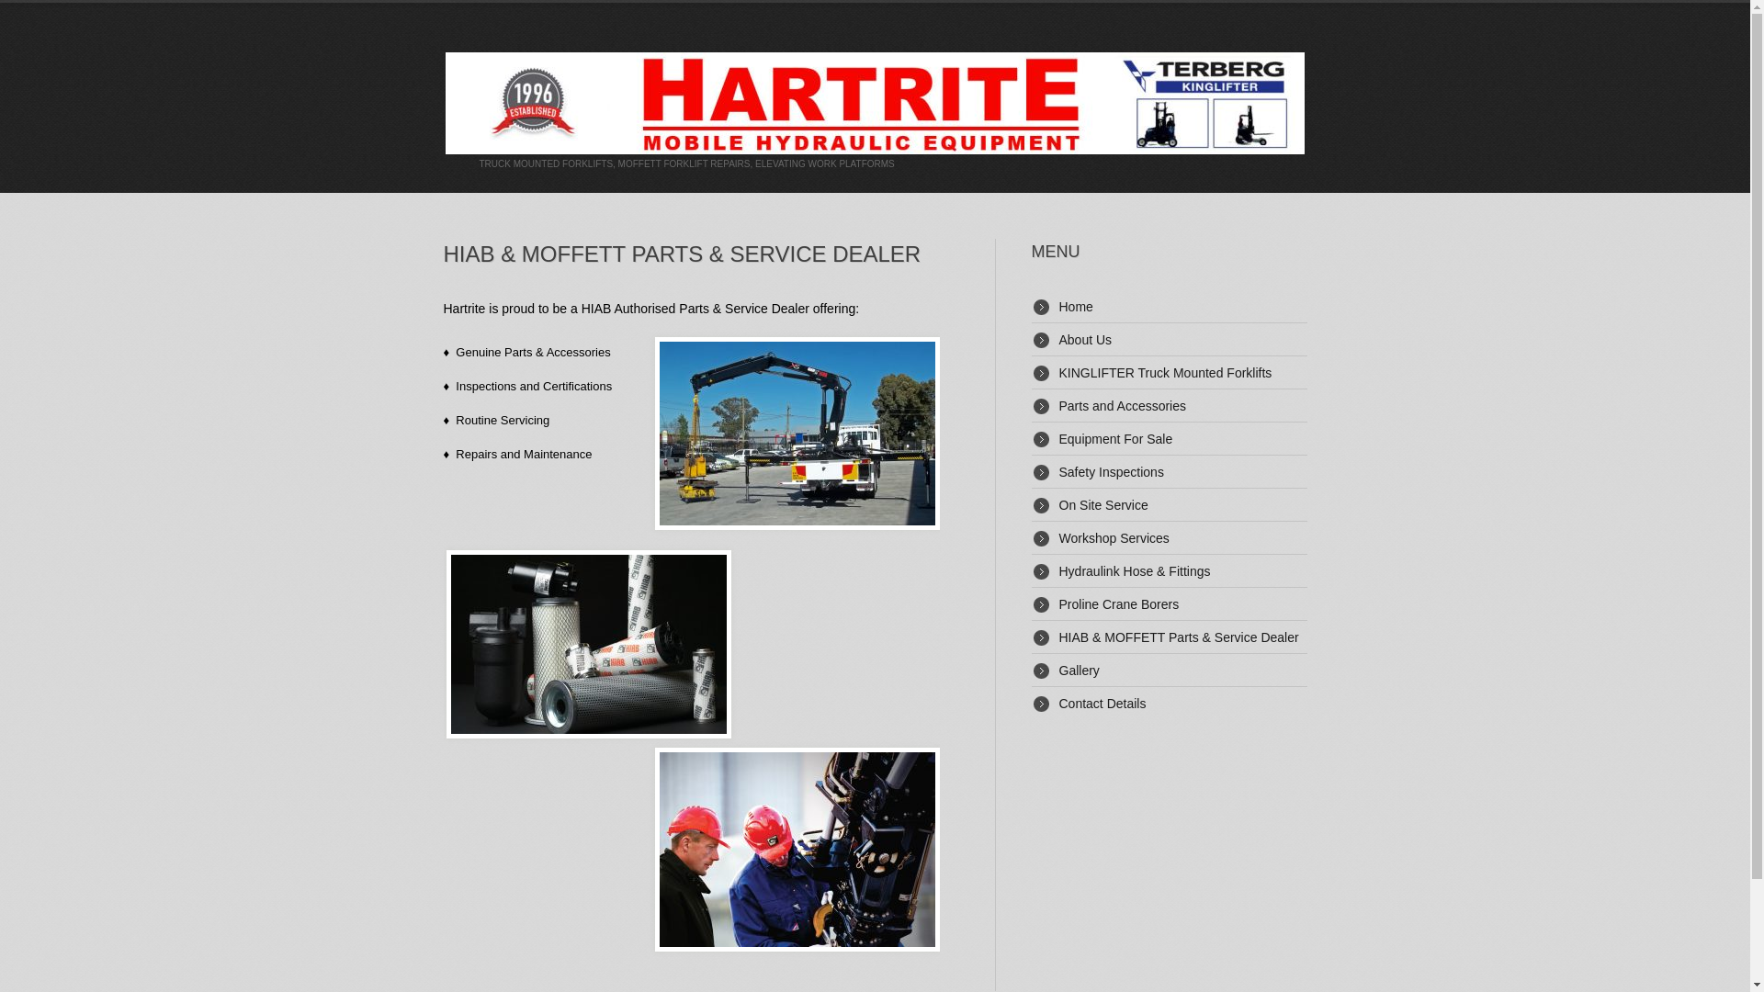 The width and height of the screenshot is (1764, 992). What do you see at coordinates (1119, 604) in the screenshot?
I see `Proline Crane Borers` at bounding box center [1119, 604].